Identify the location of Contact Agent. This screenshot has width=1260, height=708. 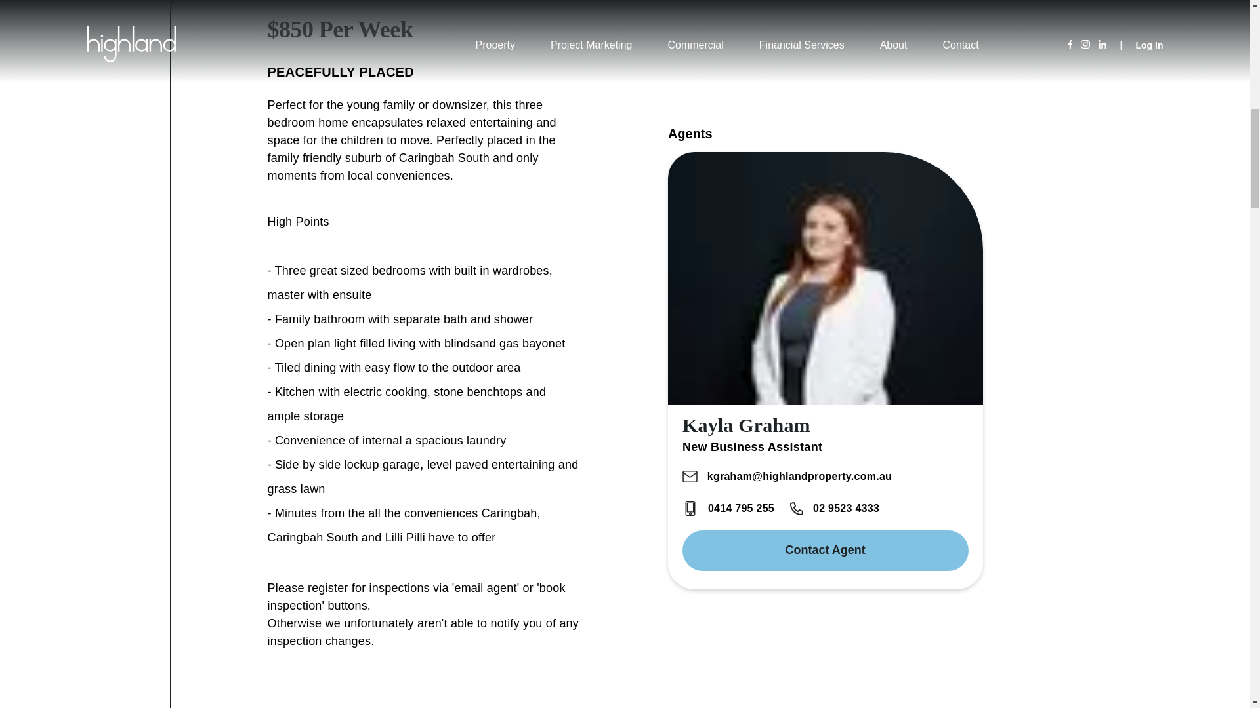
(826, 550).